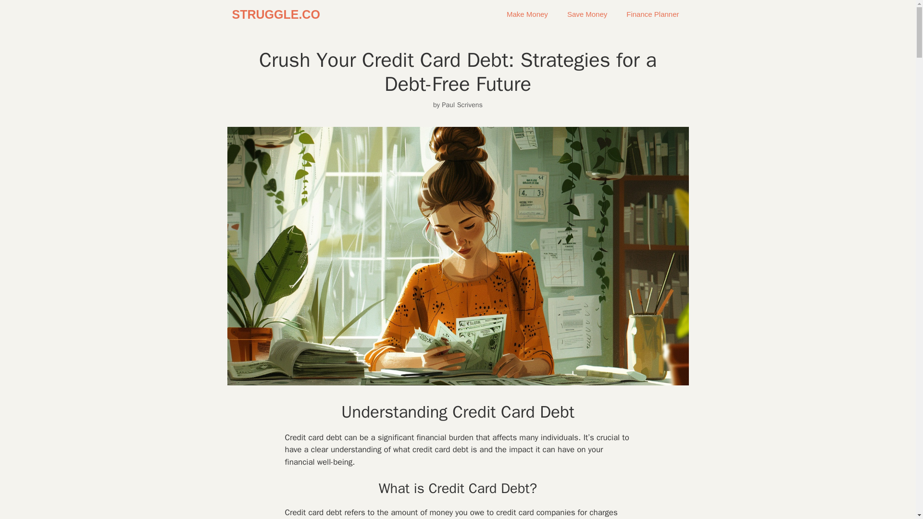 This screenshot has height=519, width=923. I want to click on Finance Planner, so click(652, 14).